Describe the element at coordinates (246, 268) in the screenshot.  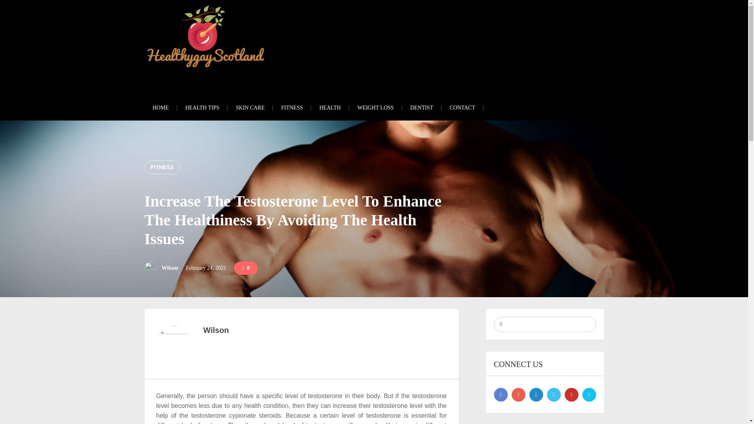
I see `0` at that location.